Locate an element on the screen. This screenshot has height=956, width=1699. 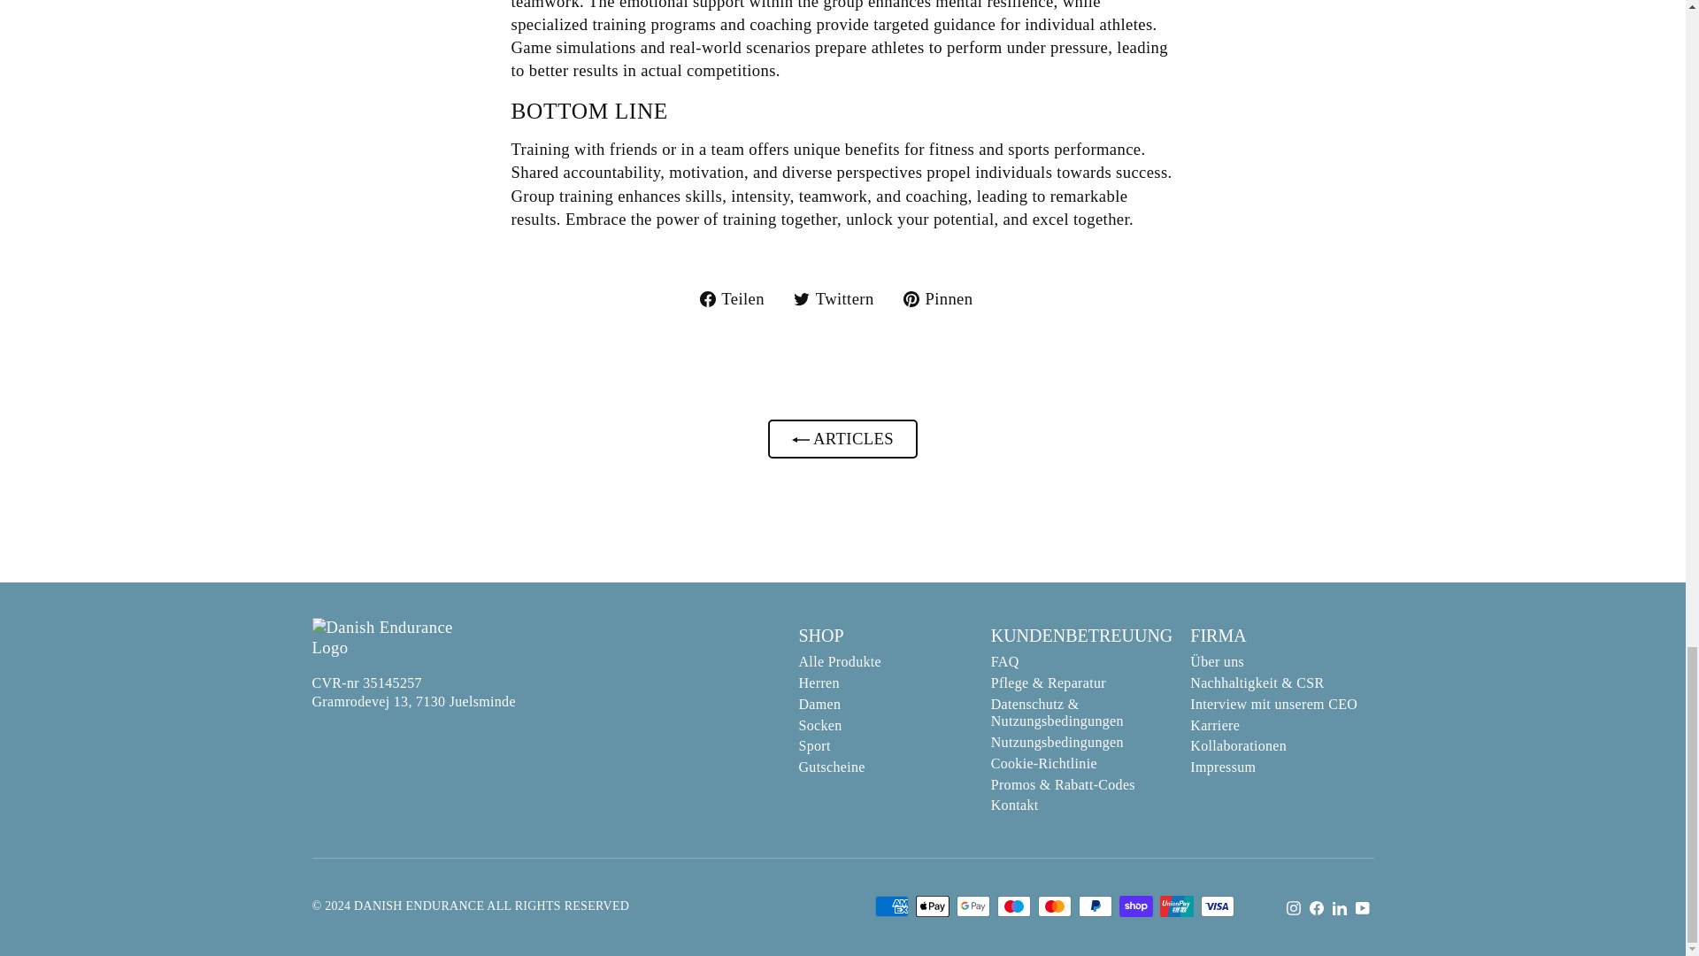
Apple Pay is located at coordinates (931, 906).